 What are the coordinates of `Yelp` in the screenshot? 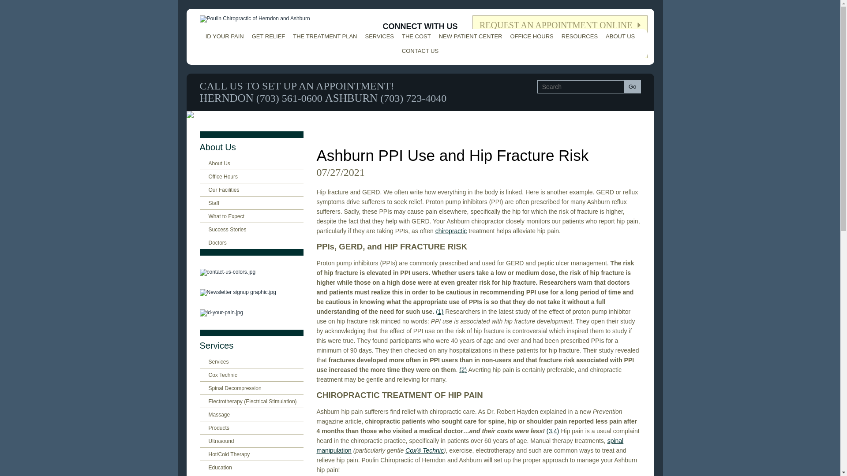 It's located at (434, 43).